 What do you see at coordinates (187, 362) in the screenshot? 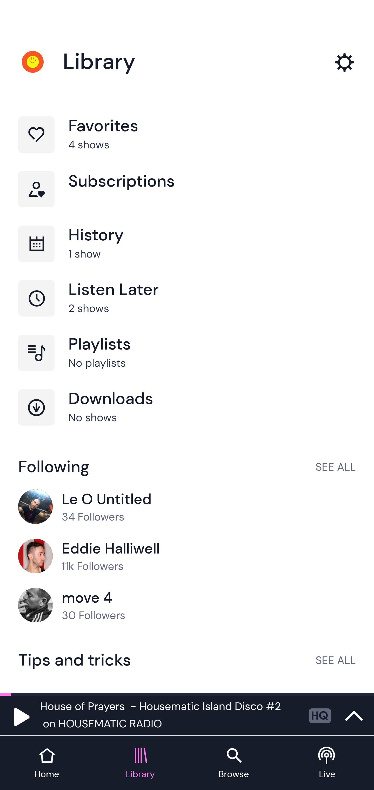
I see `Playlists, No playlists Playlists No playlists` at bounding box center [187, 362].